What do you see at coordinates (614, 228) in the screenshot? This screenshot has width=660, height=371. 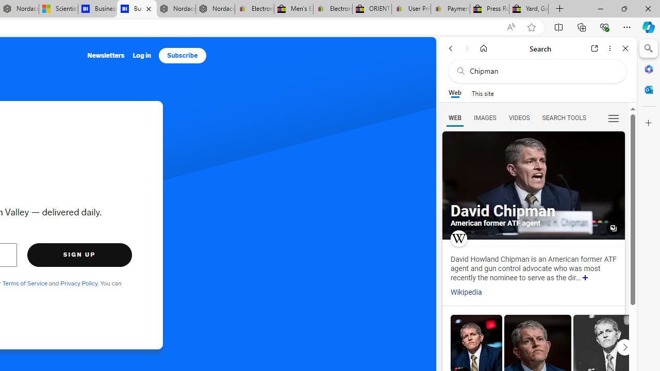 I see `All images` at bounding box center [614, 228].